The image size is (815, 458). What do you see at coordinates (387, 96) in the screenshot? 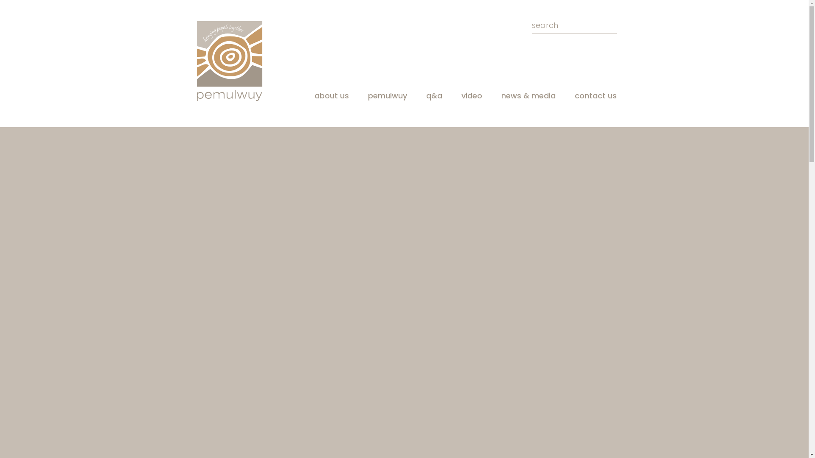
I see `pemulwuy` at bounding box center [387, 96].